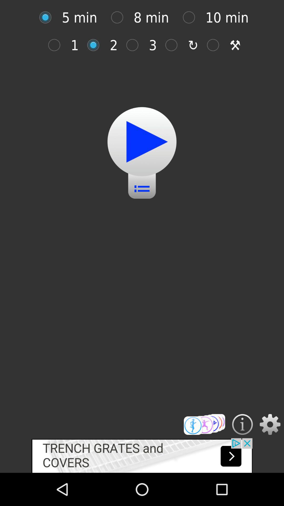 Image resolution: width=284 pixels, height=506 pixels. I want to click on watch video, so click(142, 142).